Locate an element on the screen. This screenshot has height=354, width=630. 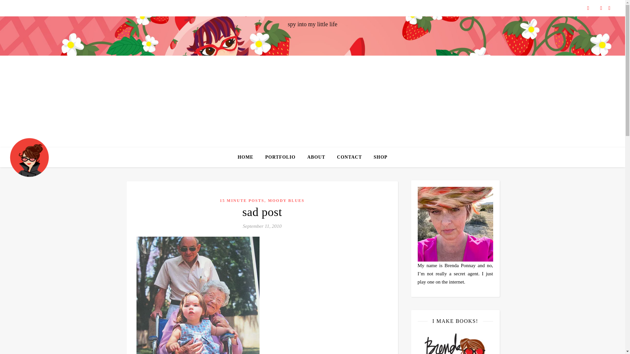
CONTACT is located at coordinates (349, 157).